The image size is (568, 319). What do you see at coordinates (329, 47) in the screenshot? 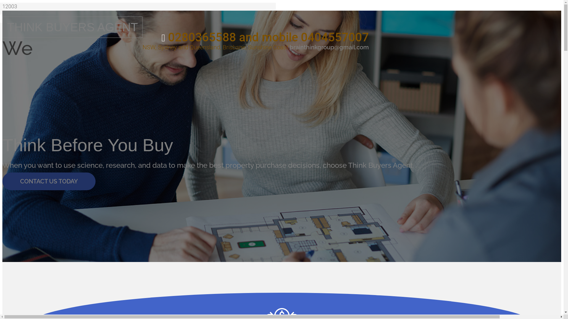
I see `brainthinkgroup@gmail.com` at bounding box center [329, 47].